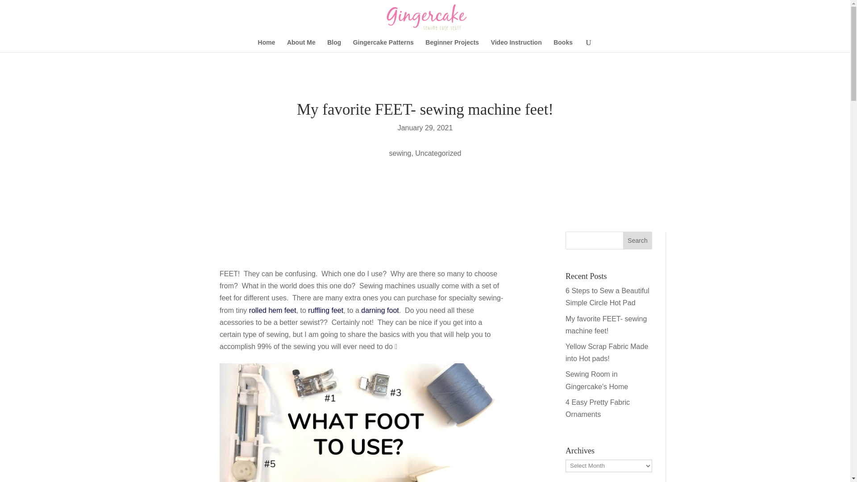  What do you see at coordinates (516, 46) in the screenshot?
I see `Video Instruction` at bounding box center [516, 46].